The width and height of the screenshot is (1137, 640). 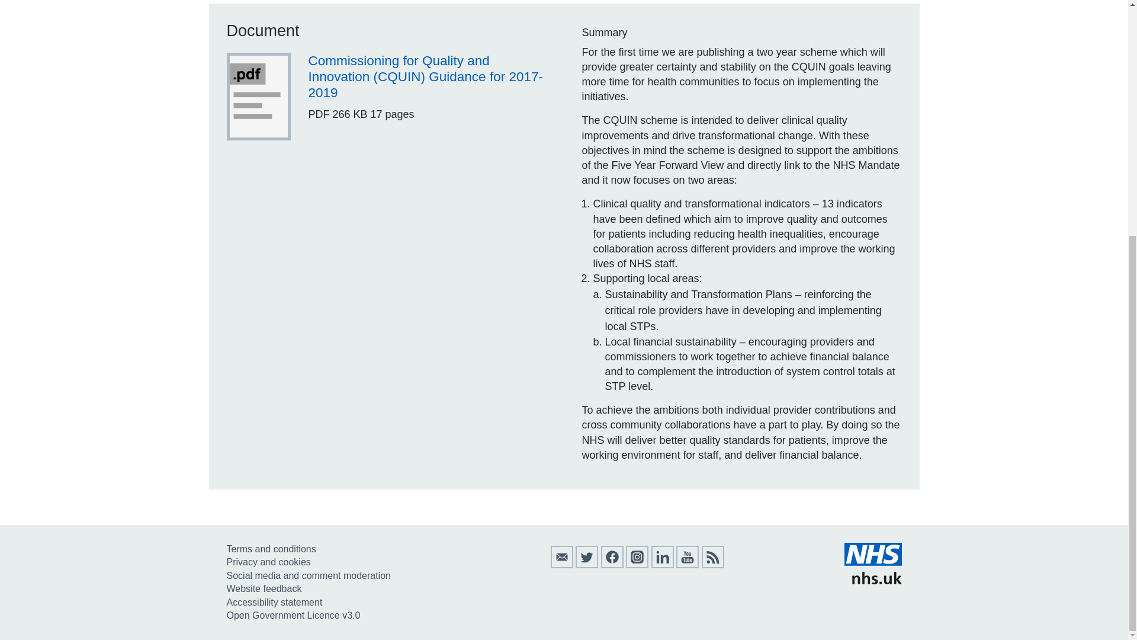 What do you see at coordinates (637, 565) in the screenshot?
I see `Find us on Instagram` at bounding box center [637, 565].